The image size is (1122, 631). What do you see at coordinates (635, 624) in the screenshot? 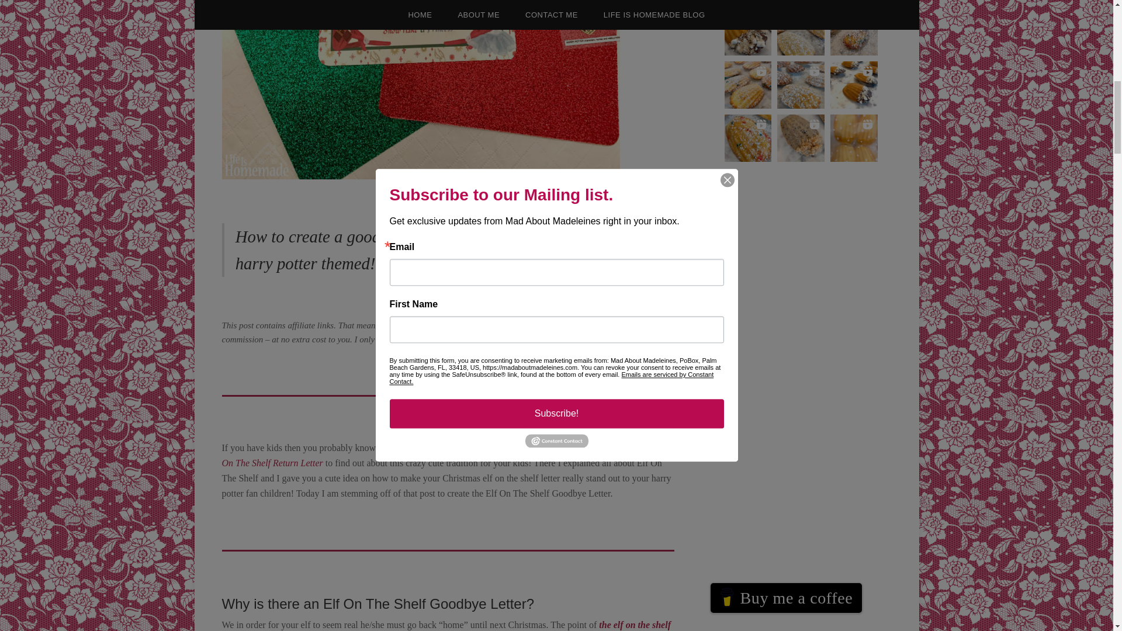
I see `the elf on the shelf` at bounding box center [635, 624].